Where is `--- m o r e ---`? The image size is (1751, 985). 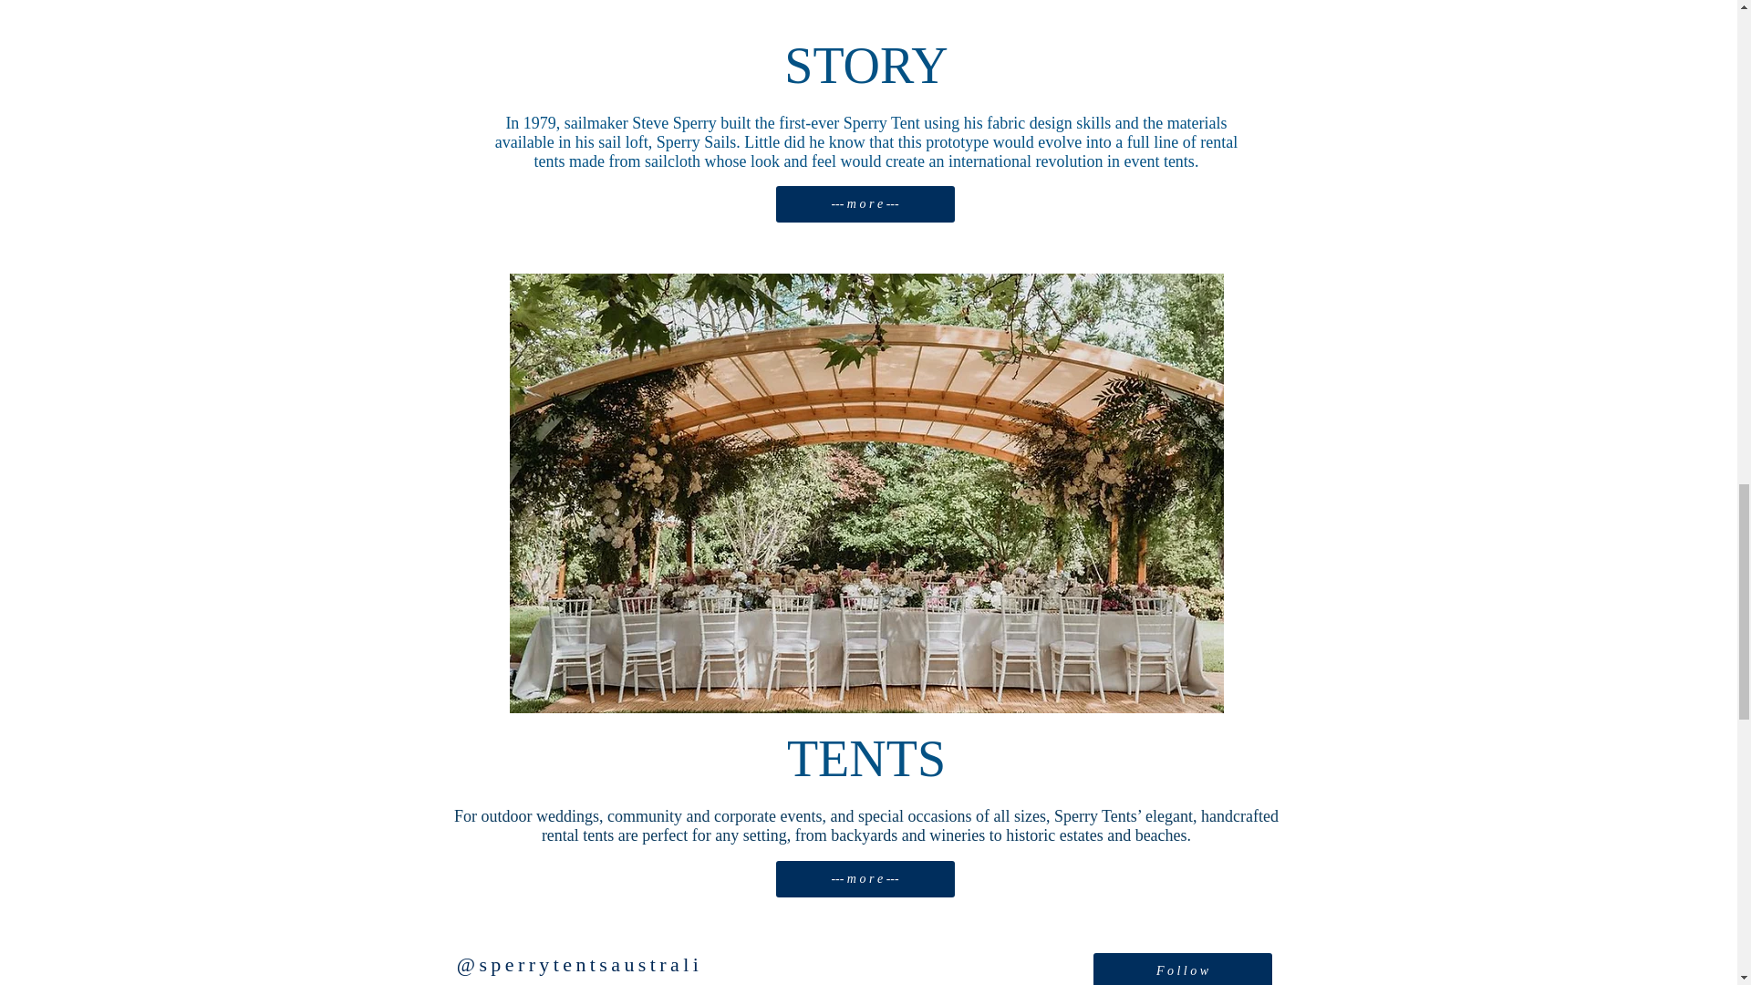
--- m o r e --- is located at coordinates (865, 878).